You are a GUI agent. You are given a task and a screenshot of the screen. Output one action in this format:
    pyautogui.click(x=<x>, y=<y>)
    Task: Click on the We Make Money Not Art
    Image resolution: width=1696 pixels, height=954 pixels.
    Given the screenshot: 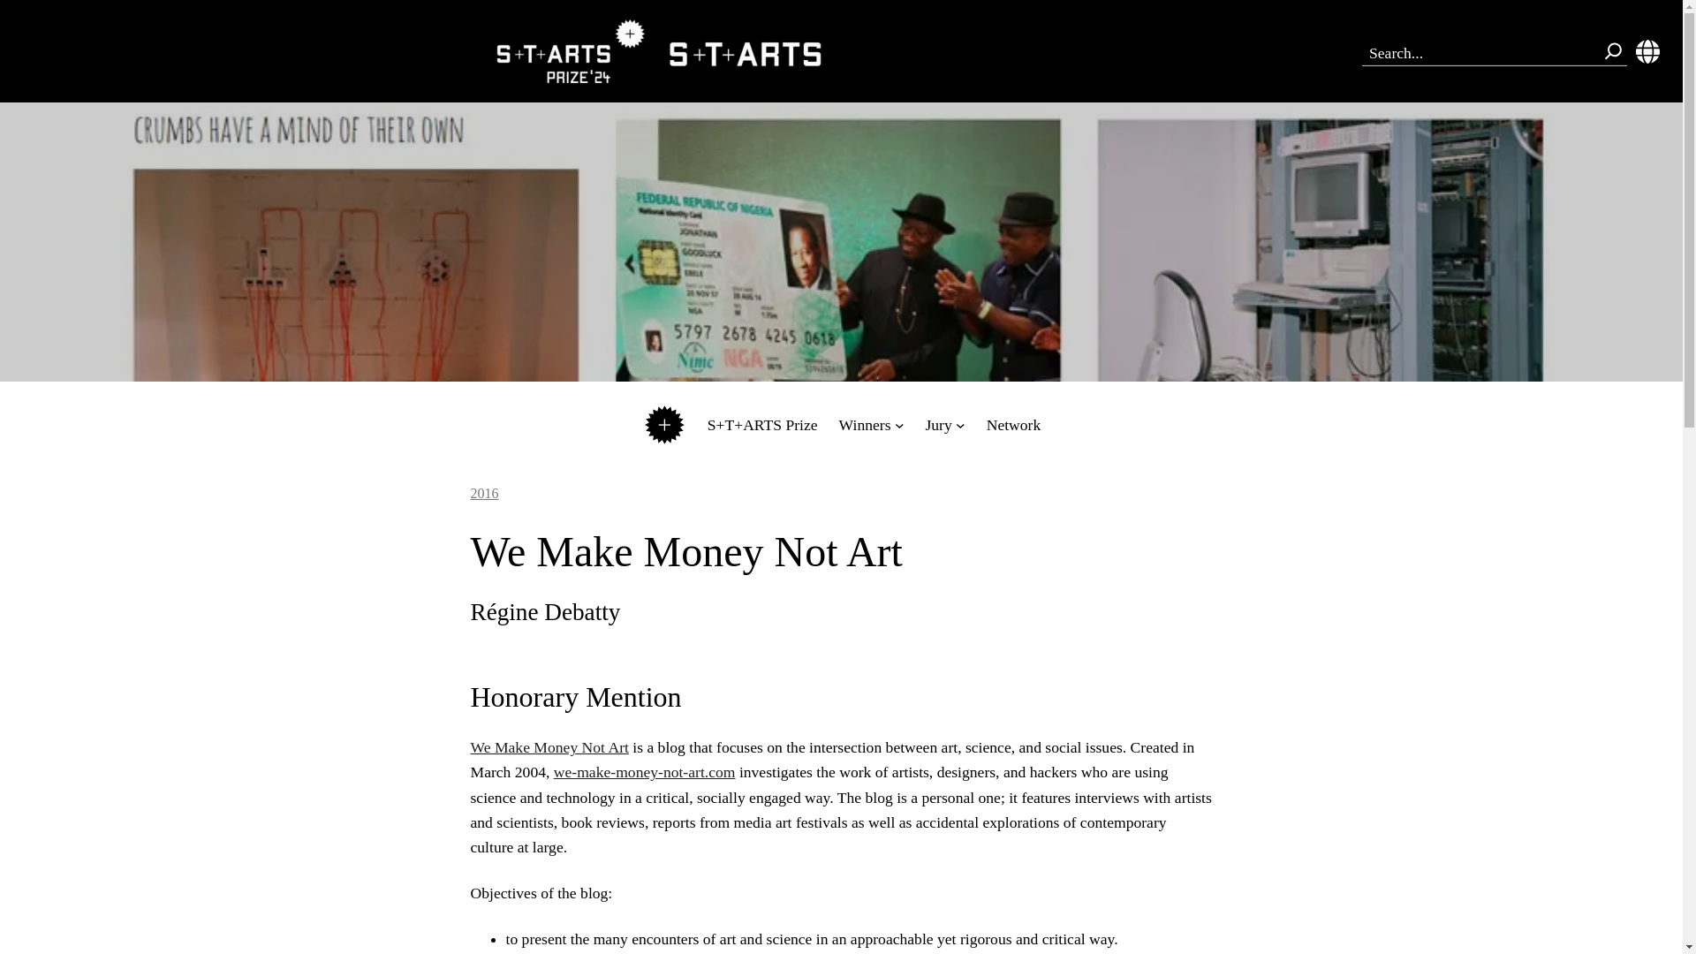 What is the action you would take?
    pyautogui.click(x=548, y=747)
    